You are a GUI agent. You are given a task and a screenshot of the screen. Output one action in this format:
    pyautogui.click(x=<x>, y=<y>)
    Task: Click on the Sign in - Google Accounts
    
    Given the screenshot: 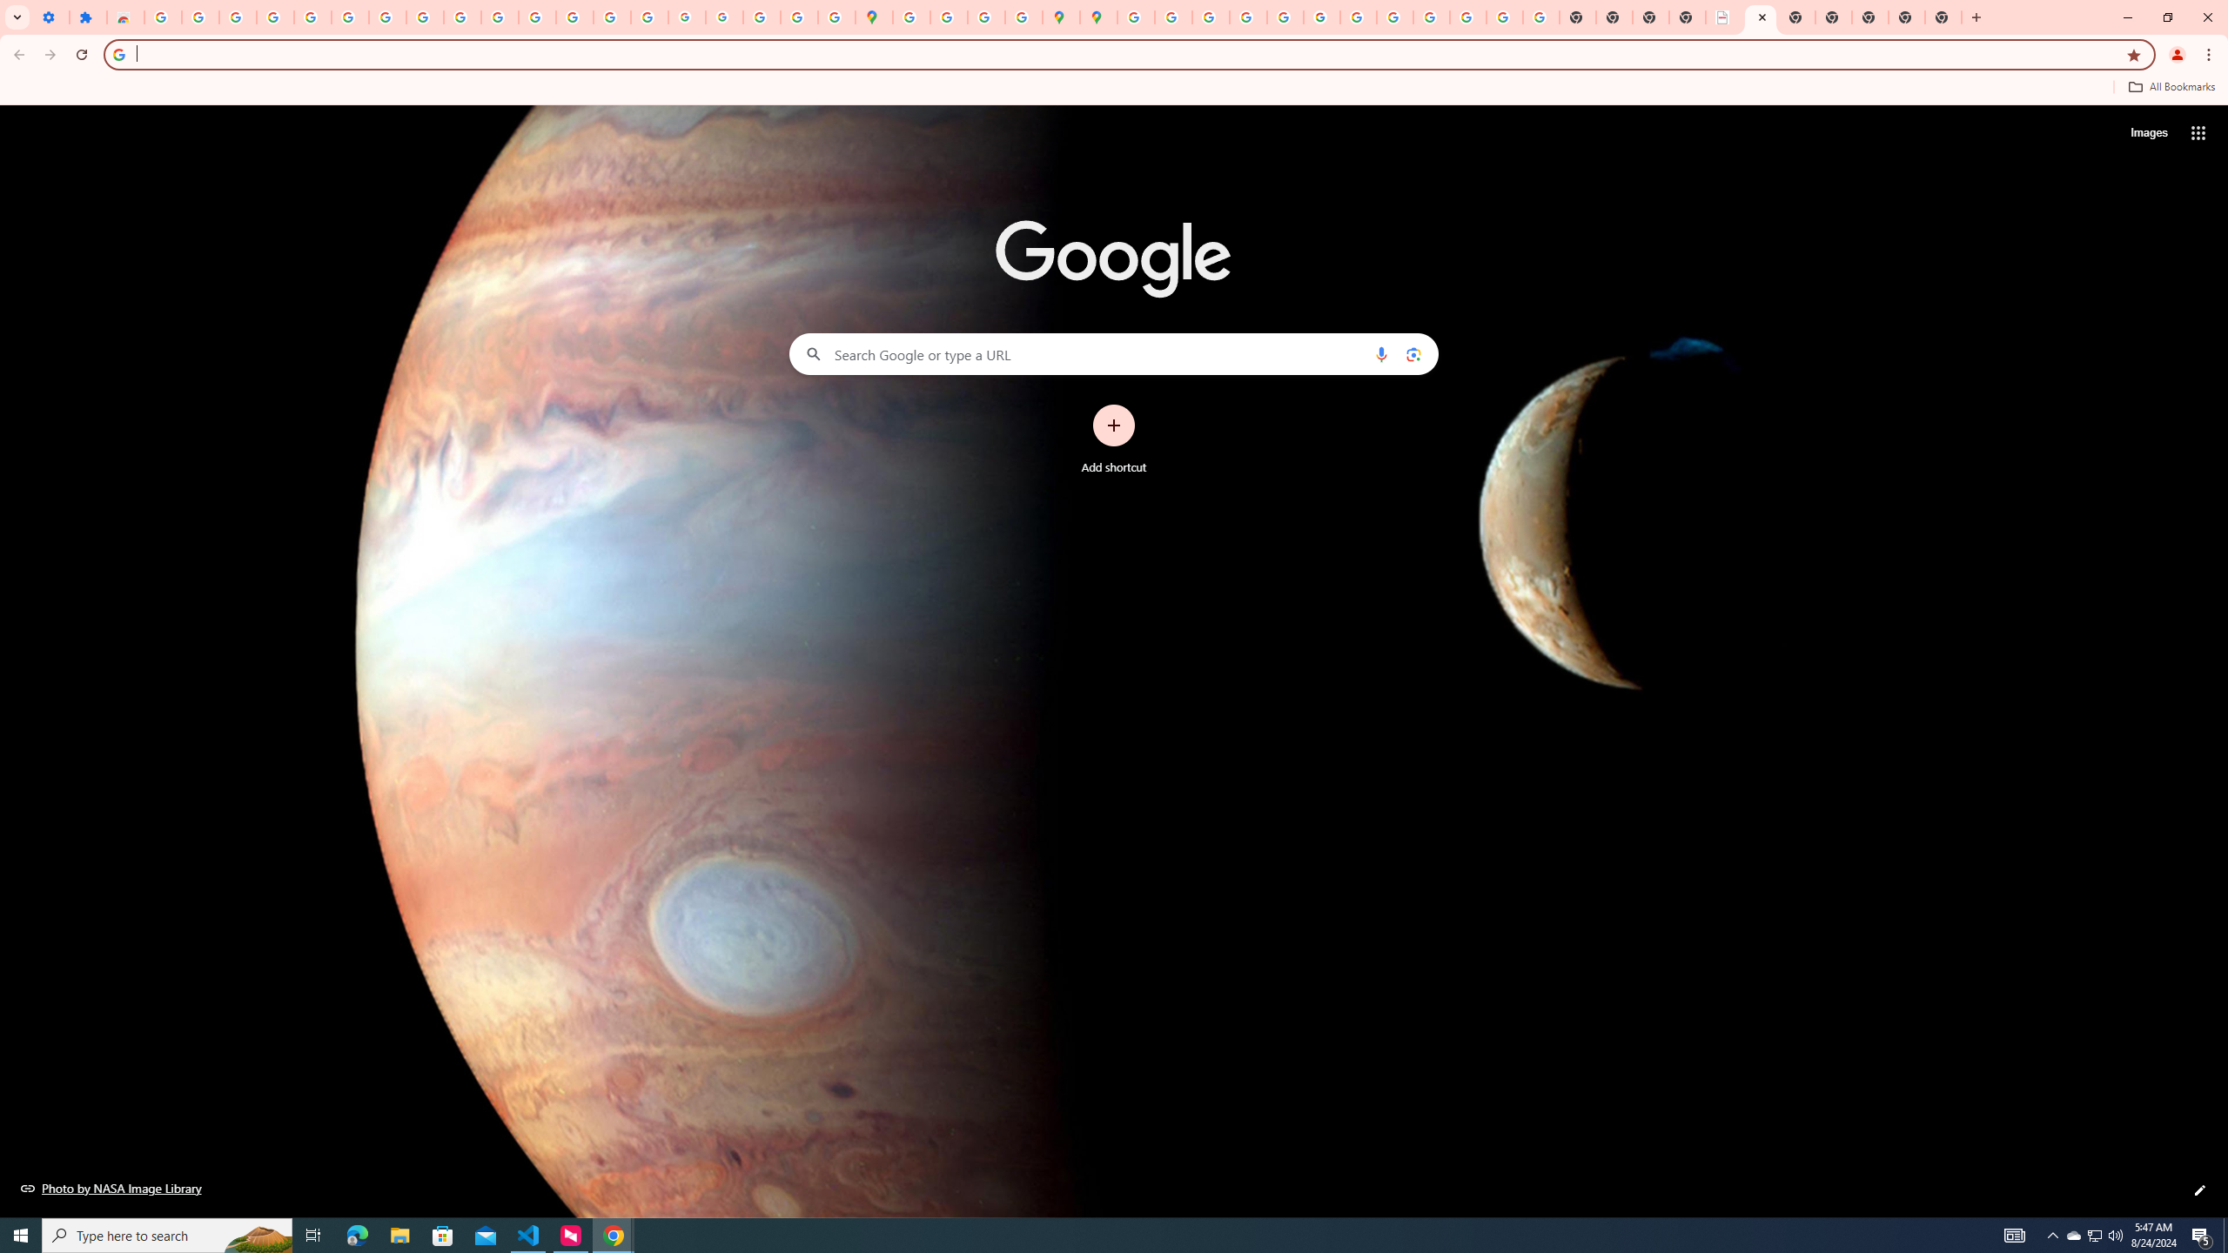 What is the action you would take?
    pyautogui.click(x=350, y=17)
    